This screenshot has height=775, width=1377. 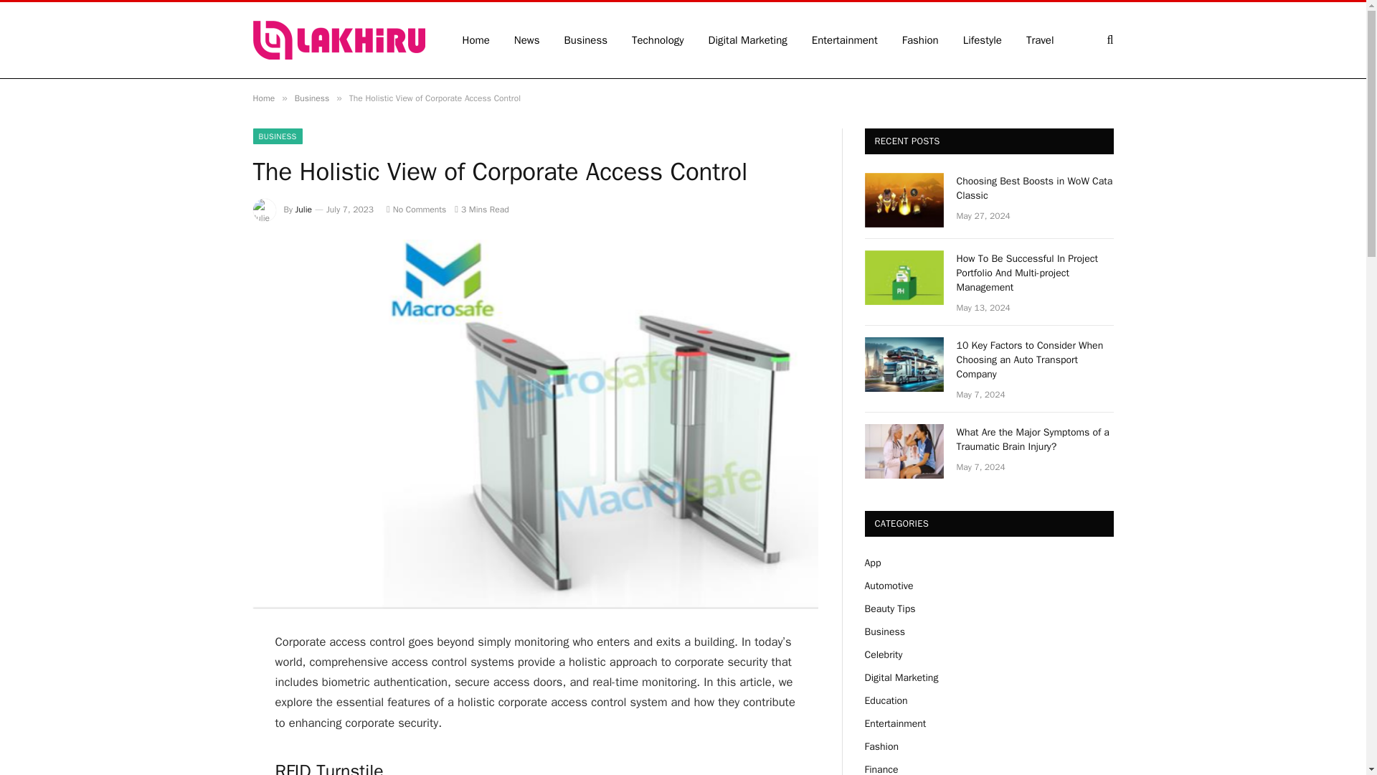 What do you see at coordinates (1036, 188) in the screenshot?
I see `Choosing Best Boosts in WoW Cata Classic` at bounding box center [1036, 188].